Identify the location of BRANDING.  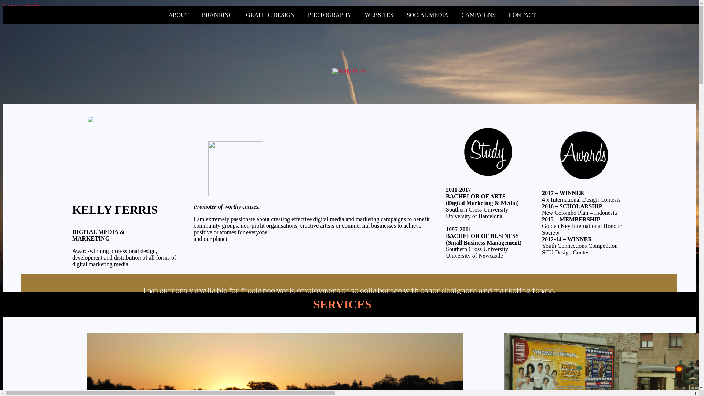
(217, 15).